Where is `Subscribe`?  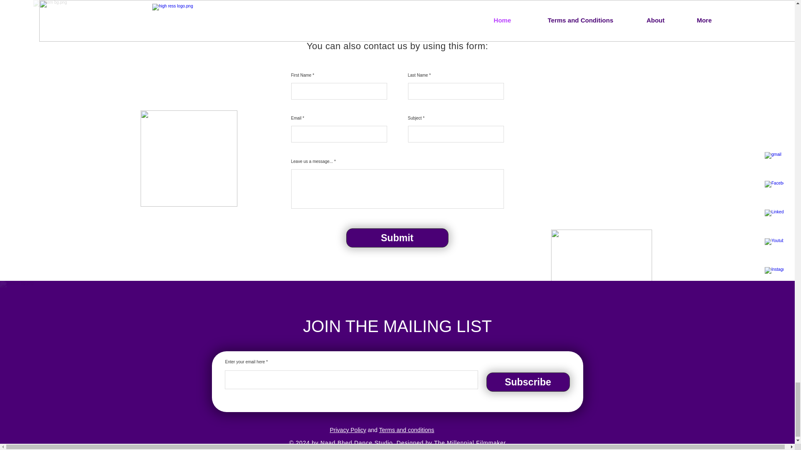
Subscribe is located at coordinates (528, 382).